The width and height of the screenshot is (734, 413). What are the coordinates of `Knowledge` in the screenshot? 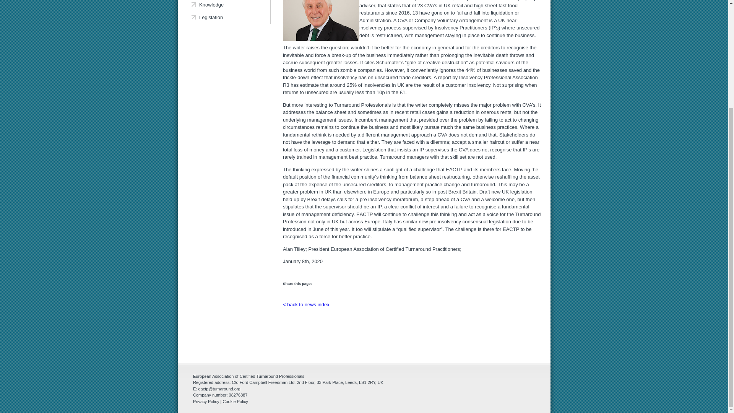 It's located at (229, 5).